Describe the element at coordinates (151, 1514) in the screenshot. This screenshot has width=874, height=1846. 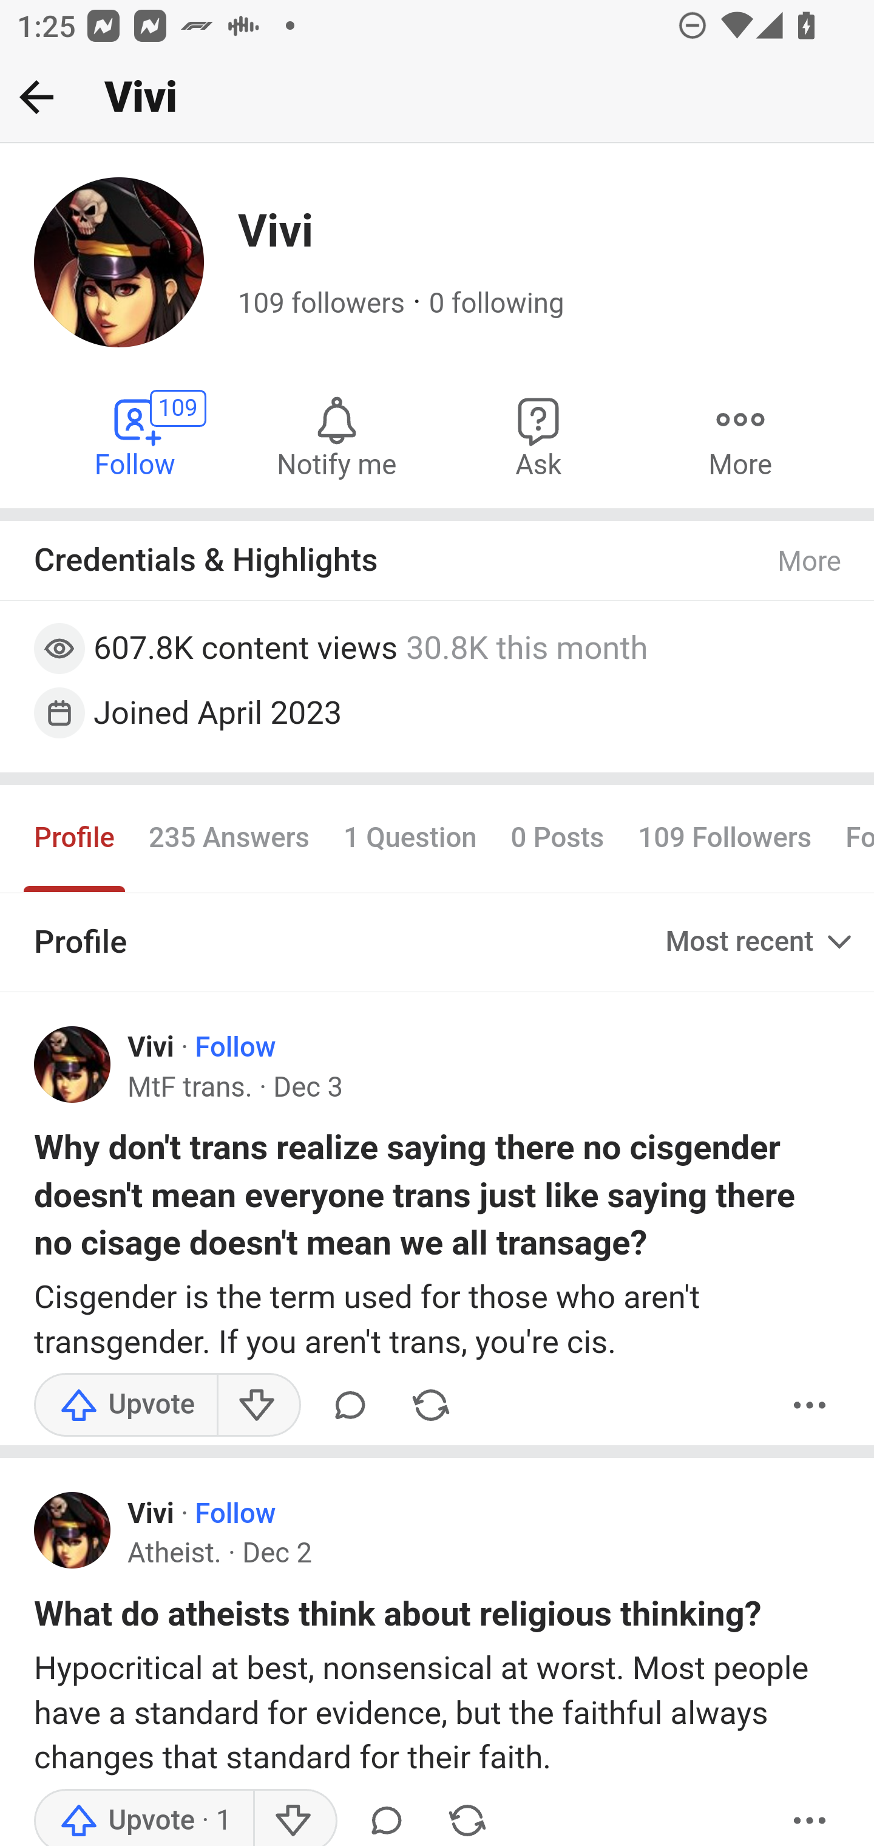
I see `Vivi` at that location.